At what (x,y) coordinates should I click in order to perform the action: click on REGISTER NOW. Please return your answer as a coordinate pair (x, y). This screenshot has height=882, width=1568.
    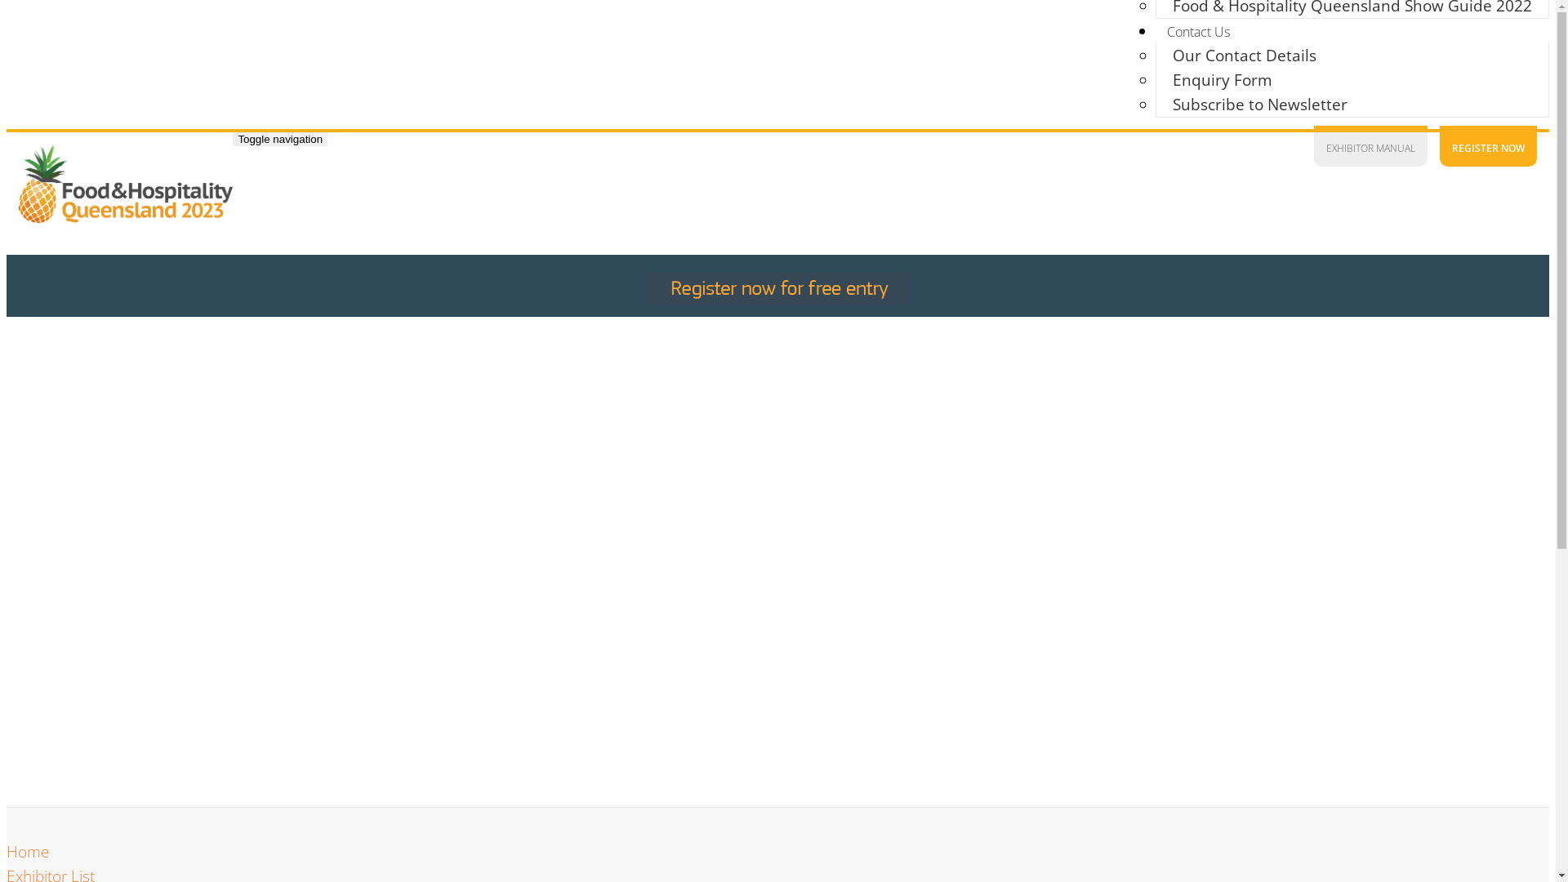
    Looking at the image, I should click on (1488, 146).